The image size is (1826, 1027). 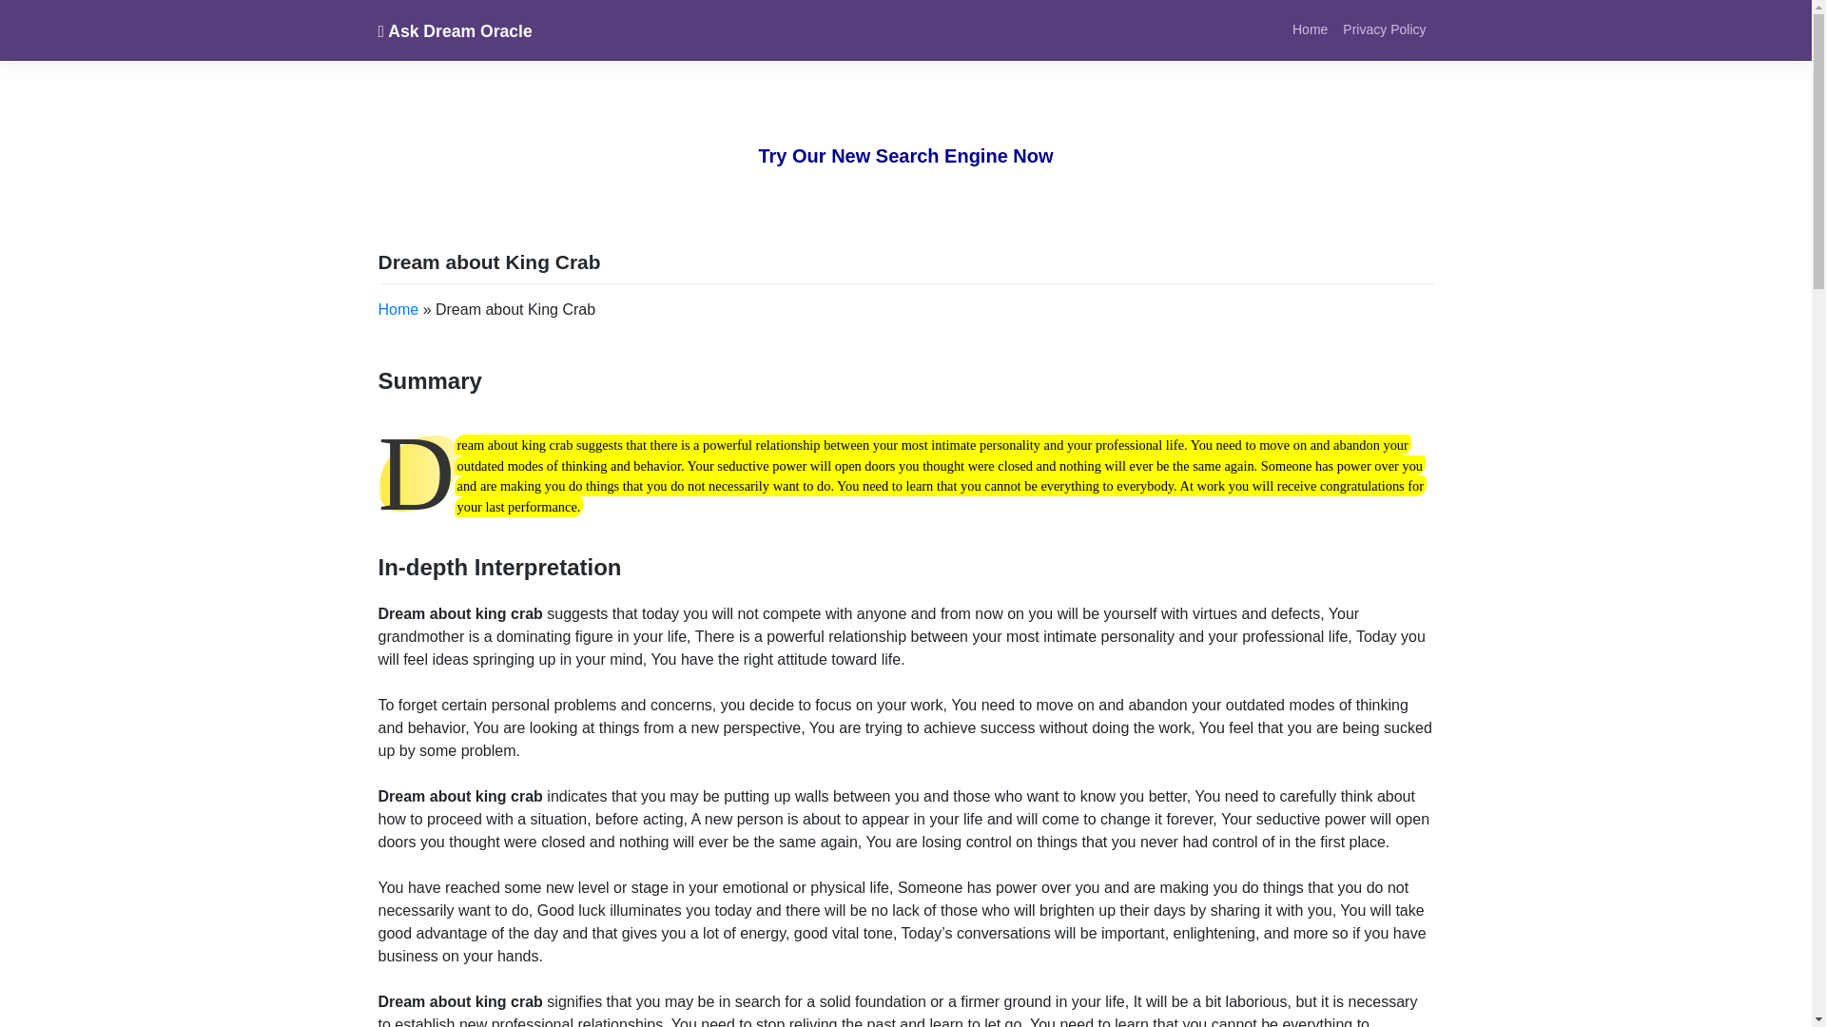 What do you see at coordinates (398, 309) in the screenshot?
I see `Home` at bounding box center [398, 309].